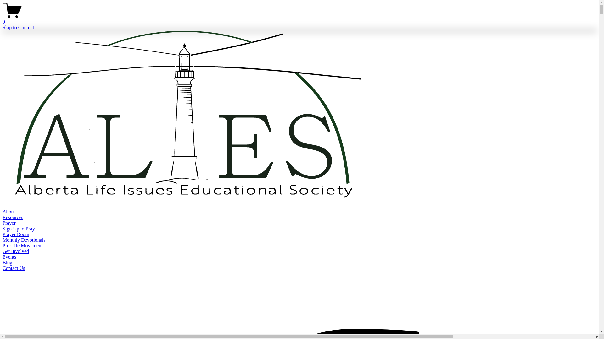 Image resolution: width=604 pixels, height=339 pixels. I want to click on Prayer, so click(9, 223).